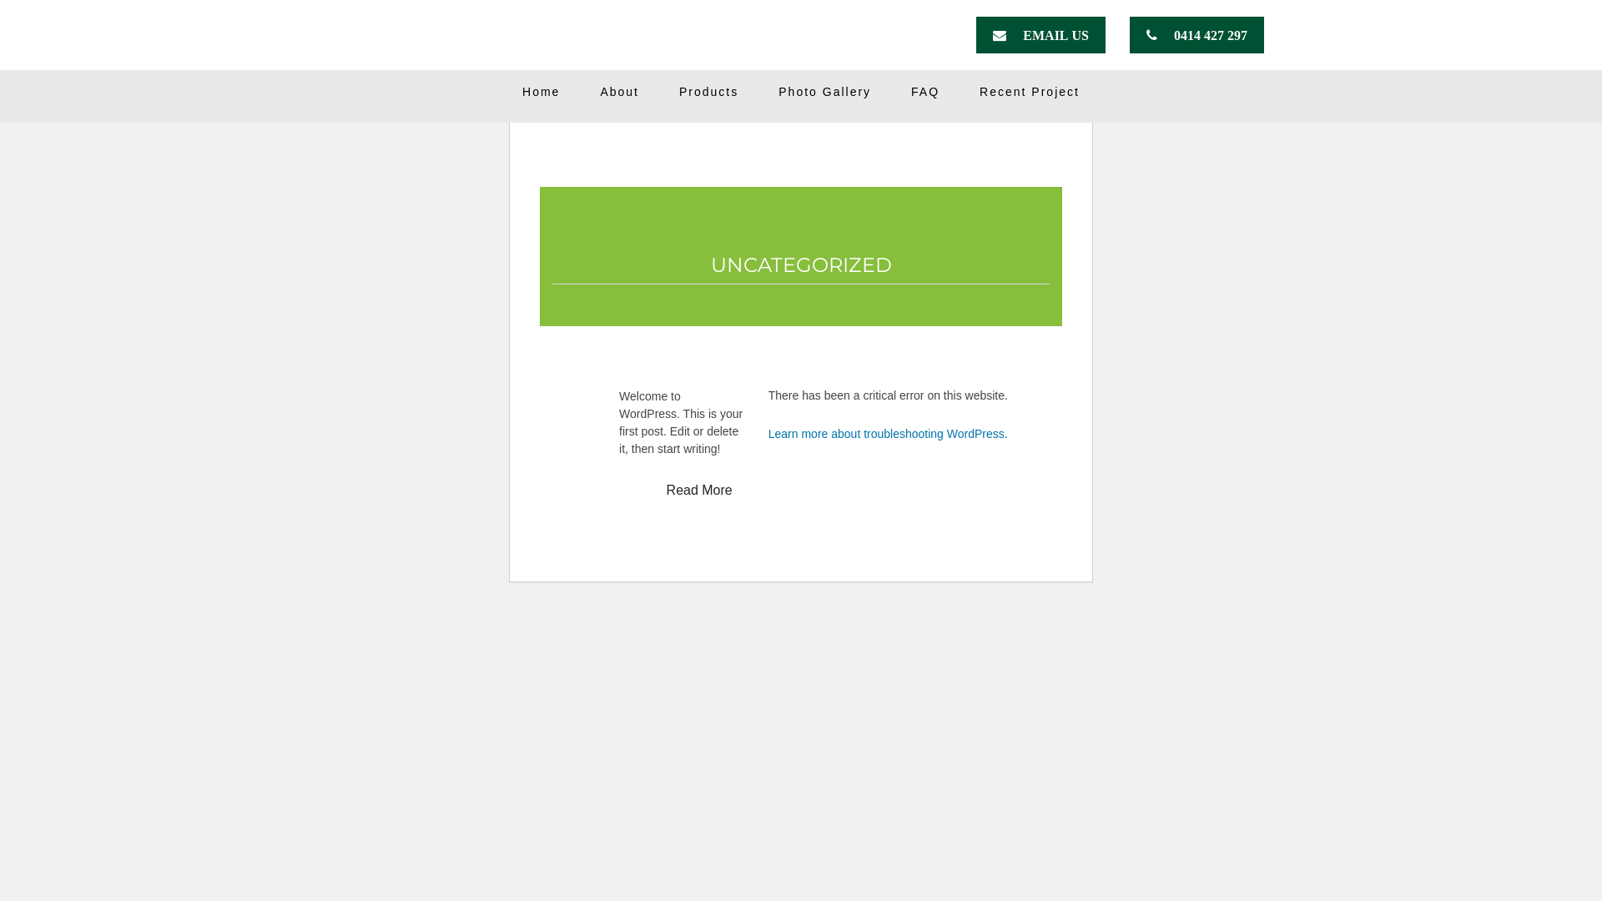  What do you see at coordinates (709, 92) in the screenshot?
I see `Products` at bounding box center [709, 92].